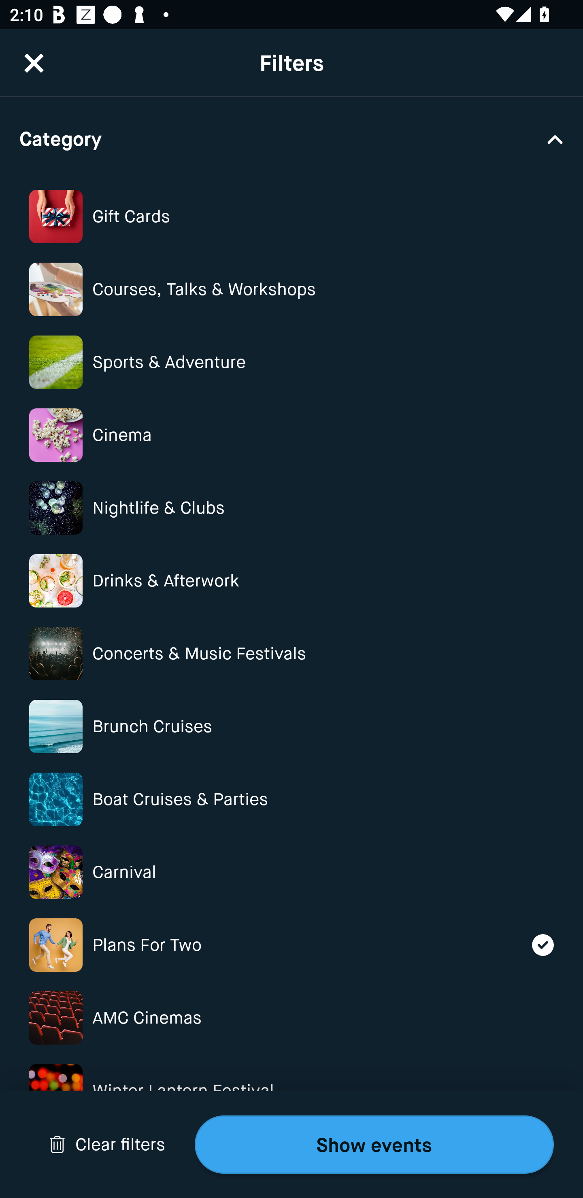 This screenshot has height=1198, width=583. I want to click on Category Image Brunch Cruises, so click(291, 726).